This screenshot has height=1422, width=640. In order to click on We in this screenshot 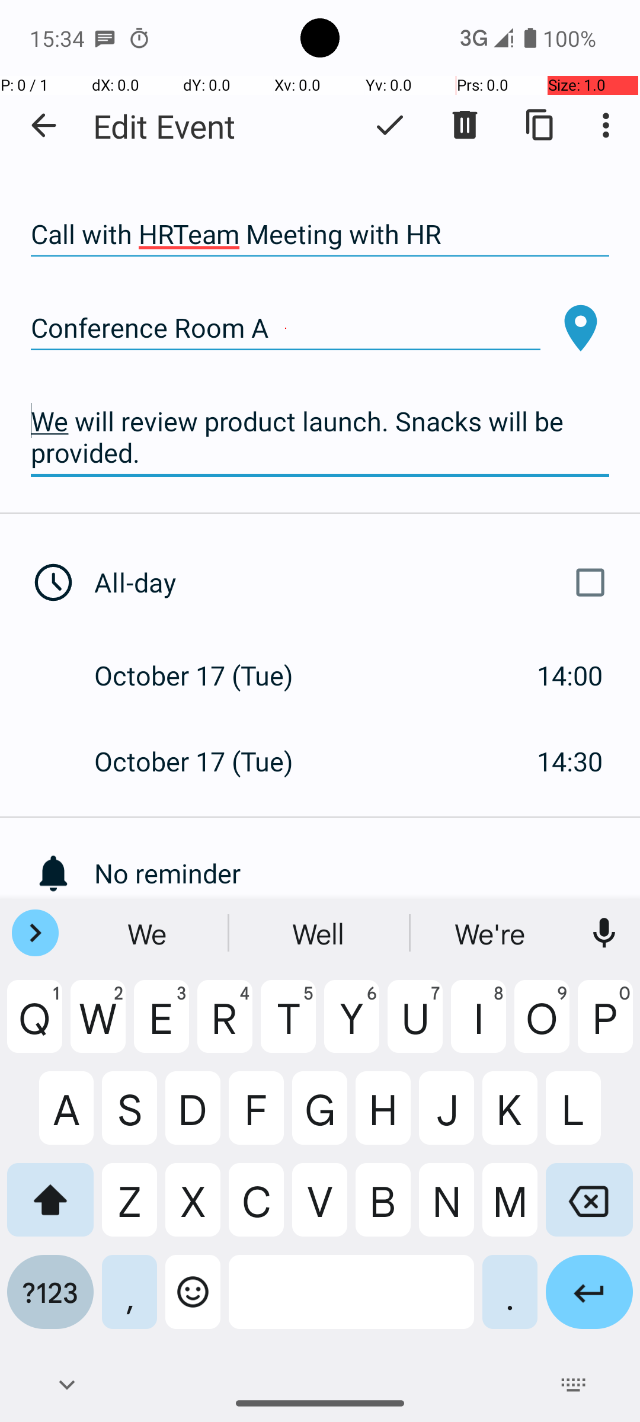, I will do `click(149, 933)`.